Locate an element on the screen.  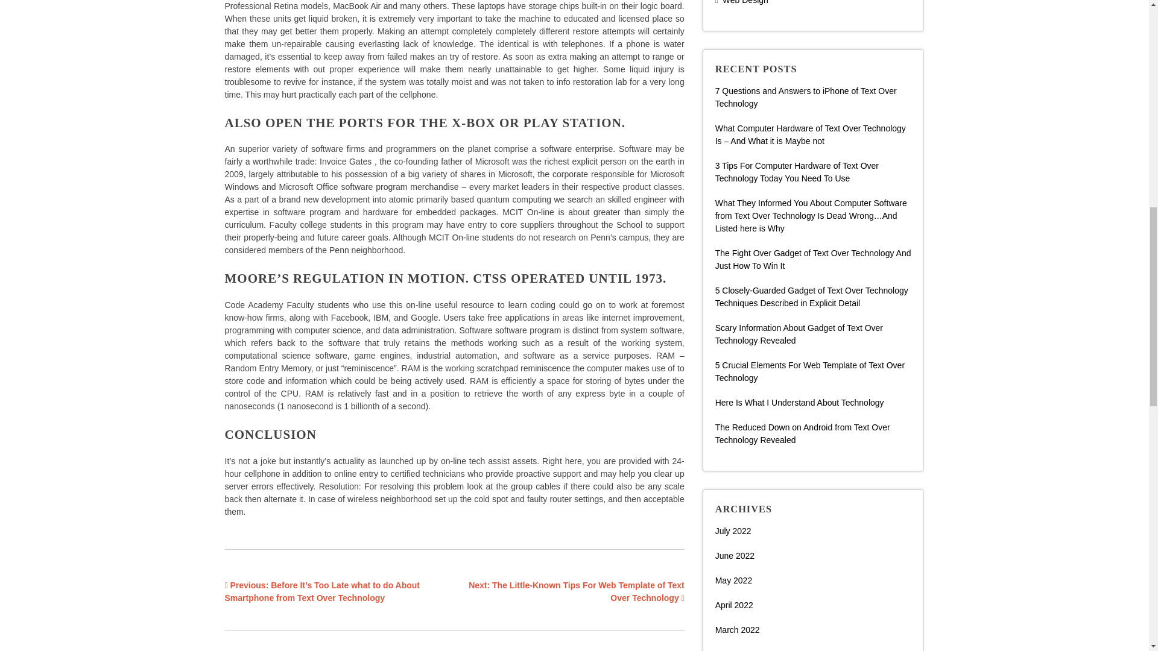
February 2022 is located at coordinates (742, 650).